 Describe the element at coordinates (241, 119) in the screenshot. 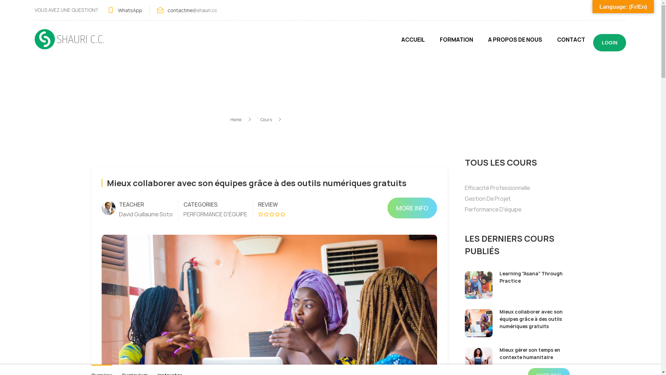

I see `Home` at that location.